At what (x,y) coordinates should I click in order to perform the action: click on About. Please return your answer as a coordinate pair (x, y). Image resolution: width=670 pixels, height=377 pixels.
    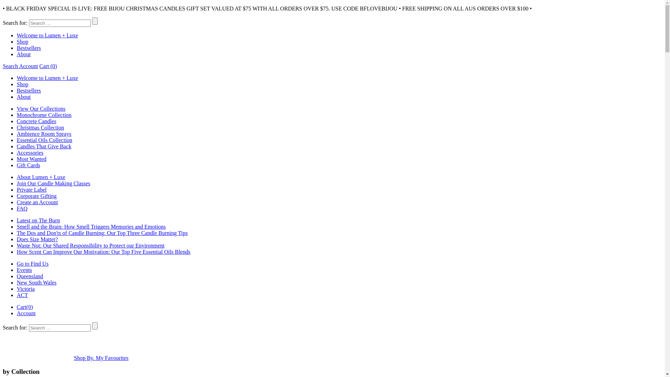
    Looking at the image, I should click on (24, 97).